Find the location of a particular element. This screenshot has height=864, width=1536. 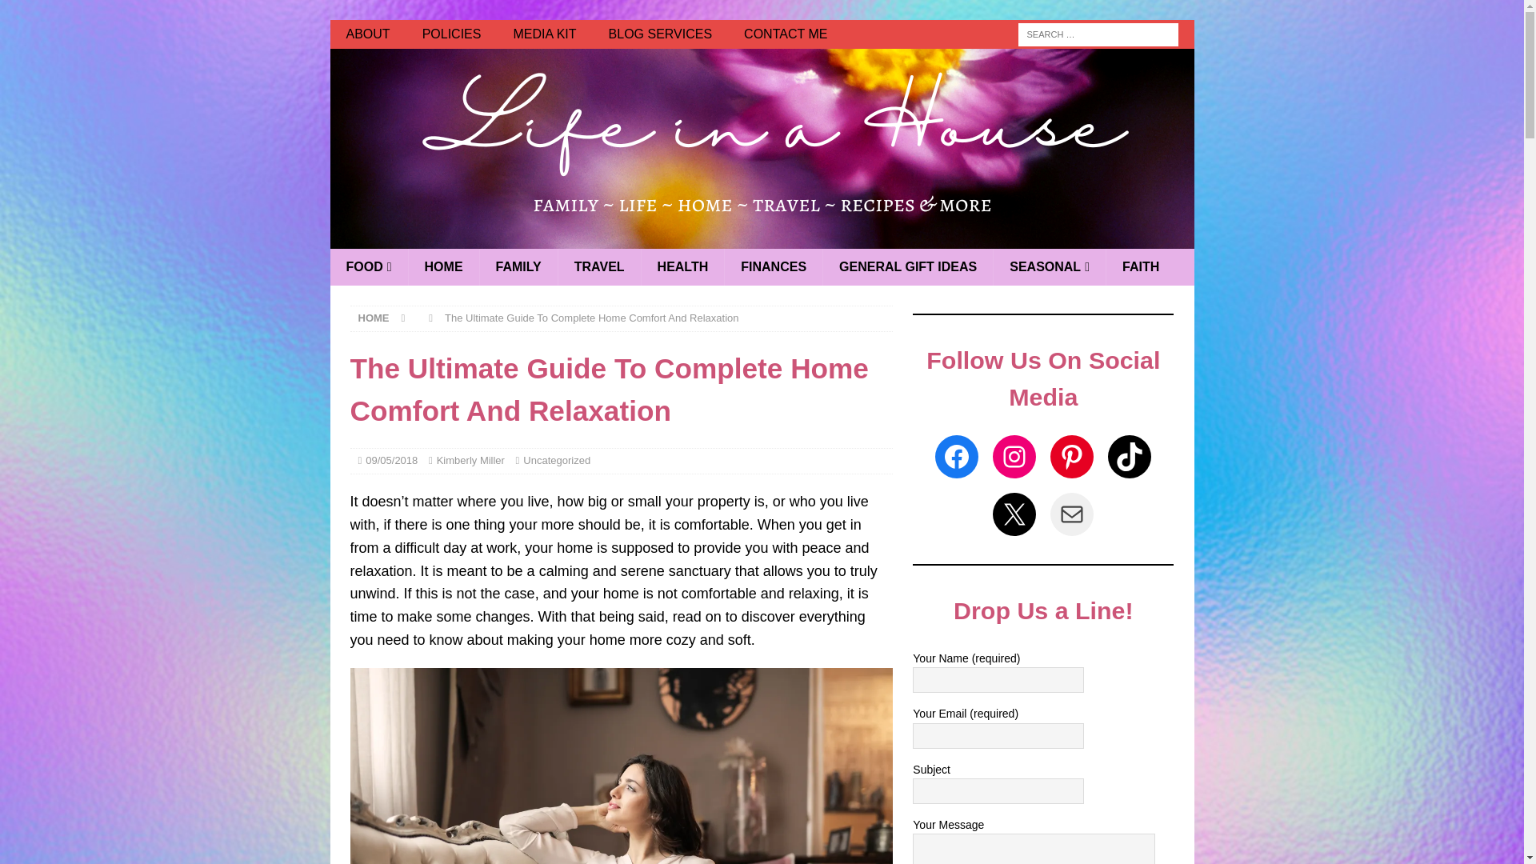

HOME is located at coordinates (443, 267).